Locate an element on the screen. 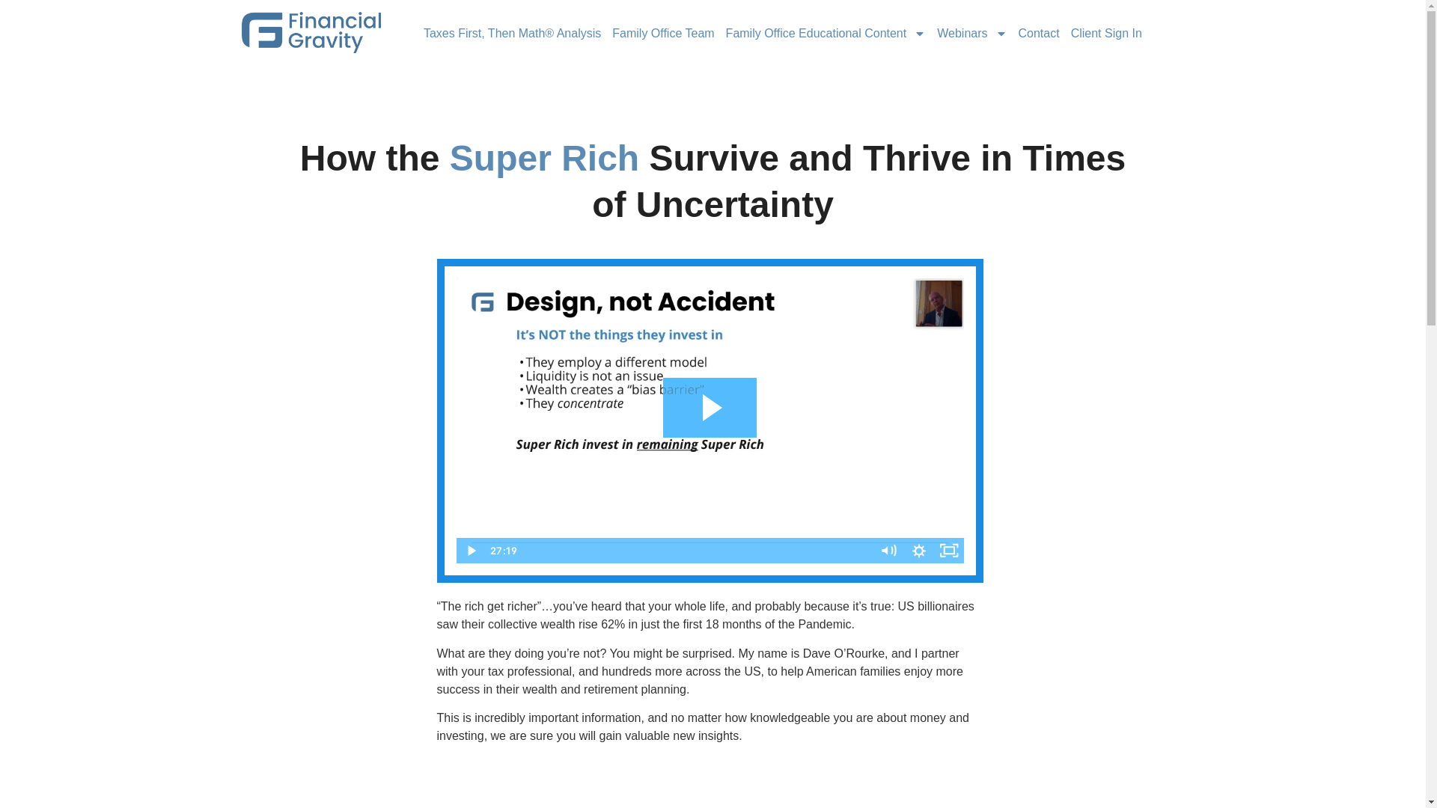 The width and height of the screenshot is (1437, 808). Webinars is located at coordinates (971, 33).